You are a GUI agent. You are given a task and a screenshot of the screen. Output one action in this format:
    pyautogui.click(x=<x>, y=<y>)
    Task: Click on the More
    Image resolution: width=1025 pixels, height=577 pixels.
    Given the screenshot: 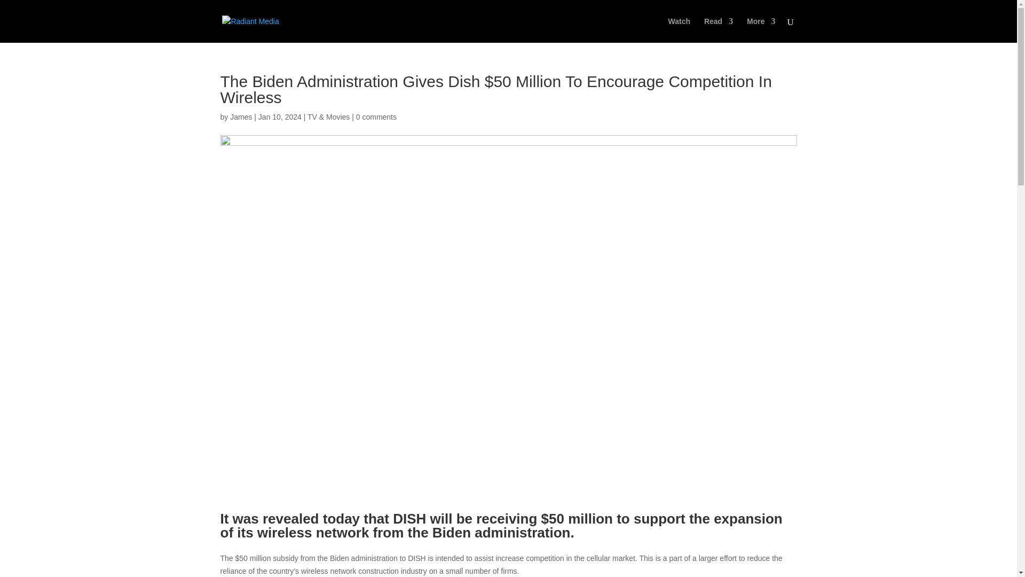 What is the action you would take?
    pyautogui.click(x=761, y=30)
    